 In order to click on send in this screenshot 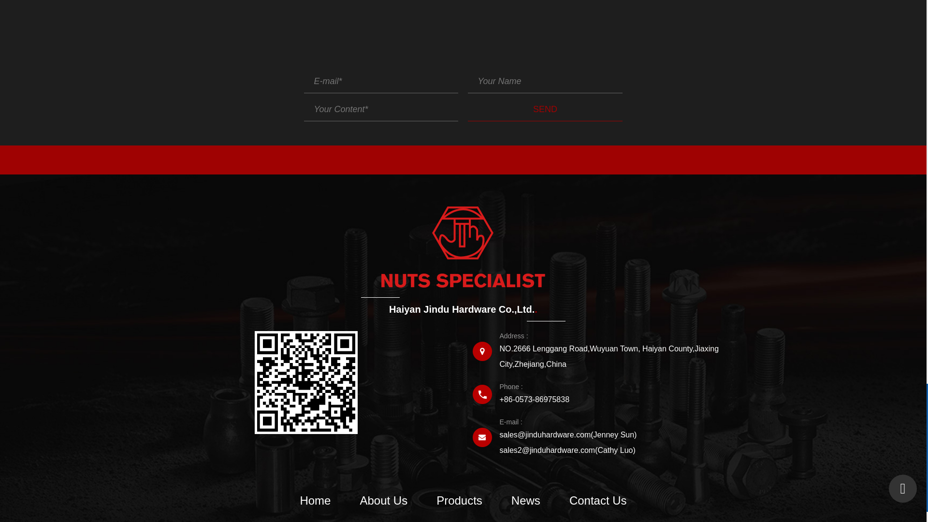, I will do `click(544, 109)`.